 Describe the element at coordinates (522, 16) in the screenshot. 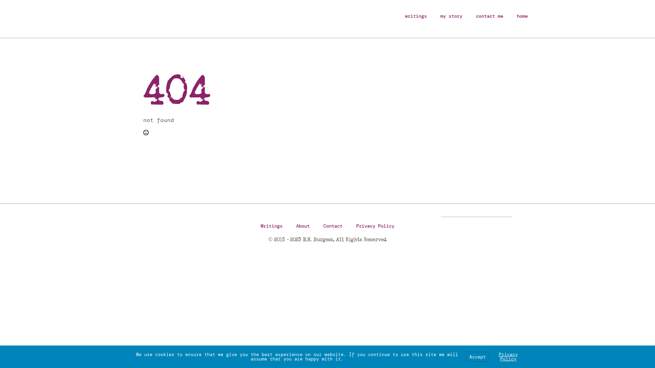

I see `home` at that location.